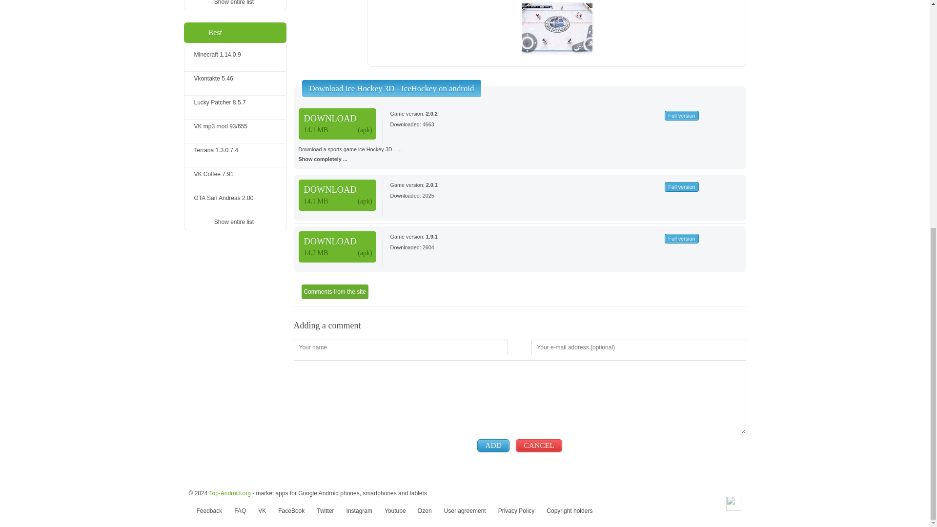  I want to click on Full version, so click(681, 186).